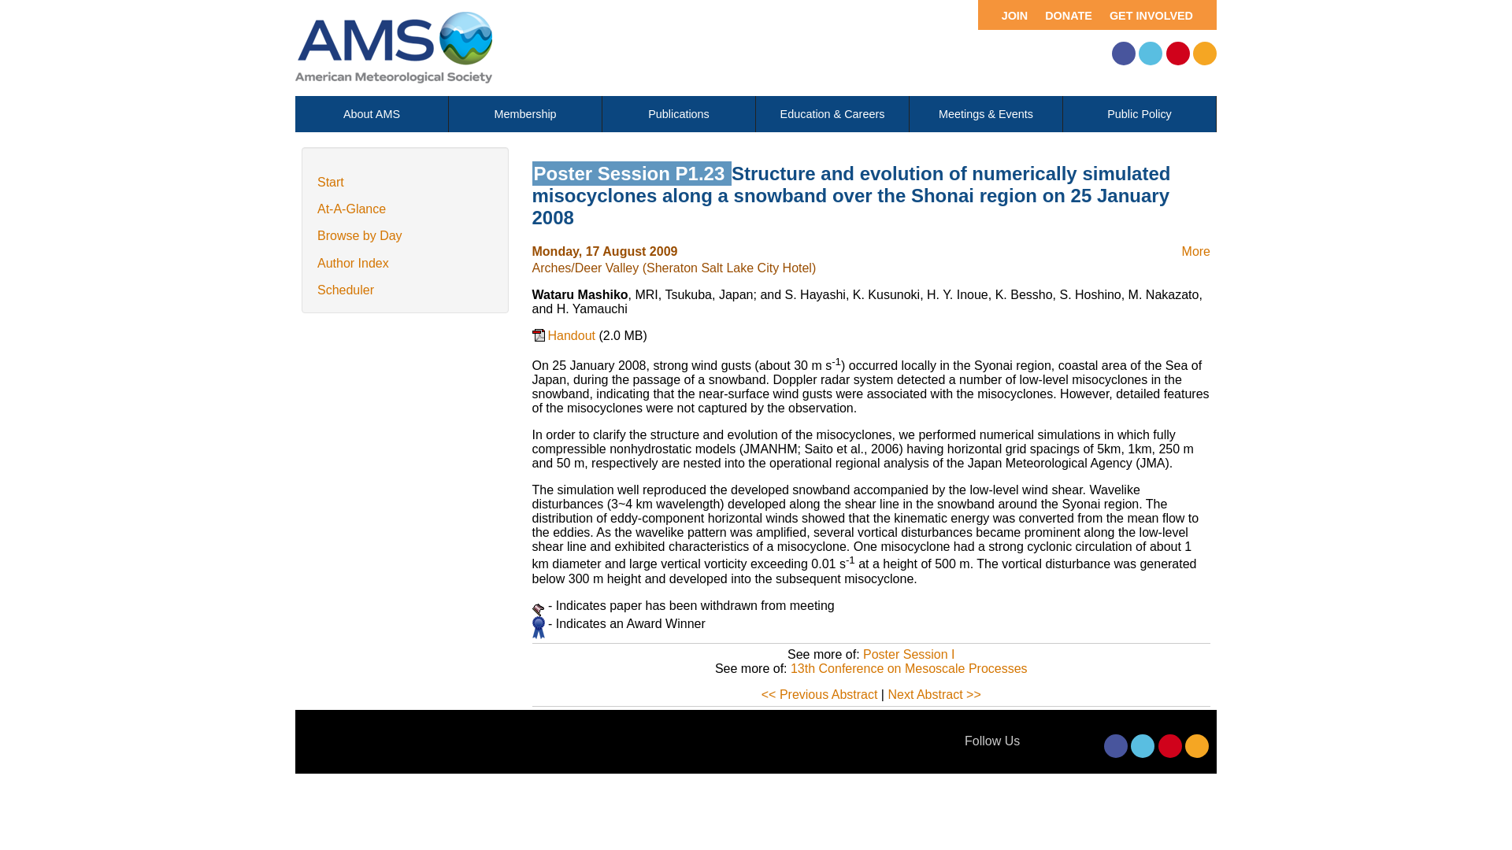  Describe the element at coordinates (1123, 54) in the screenshot. I see `Facebook` at that location.